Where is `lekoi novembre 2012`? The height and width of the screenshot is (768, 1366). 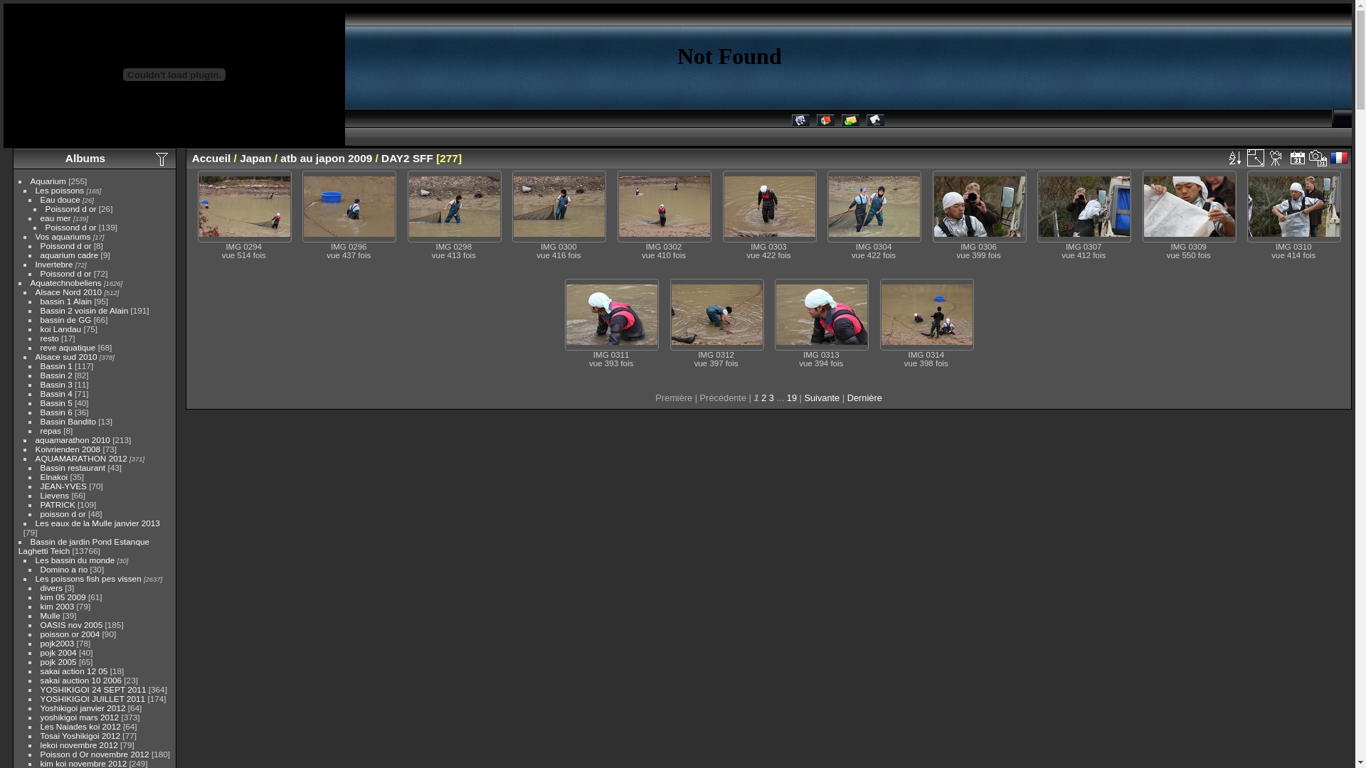
lekoi novembre 2012 is located at coordinates (80, 745).